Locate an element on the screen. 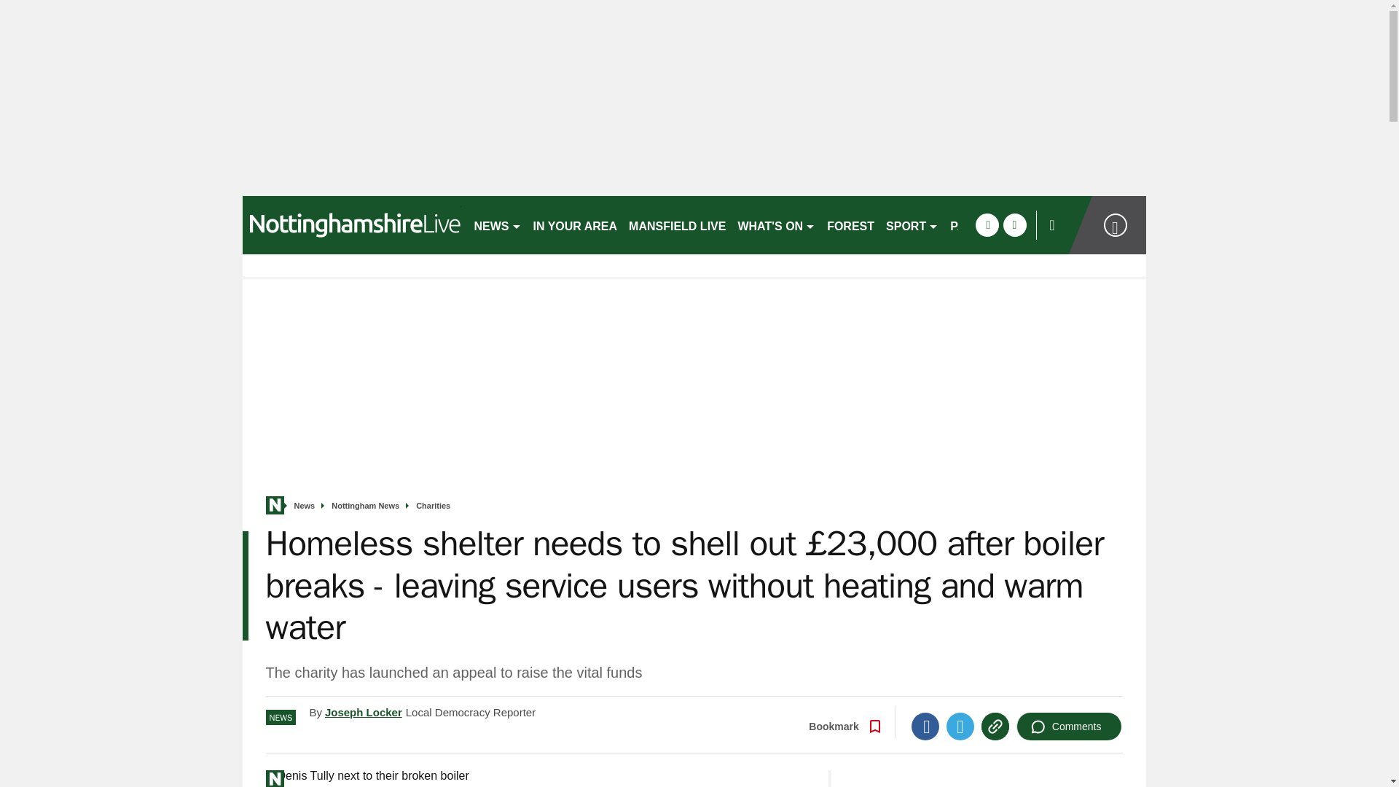 Image resolution: width=1399 pixels, height=787 pixels. Facebook is located at coordinates (925, 727).